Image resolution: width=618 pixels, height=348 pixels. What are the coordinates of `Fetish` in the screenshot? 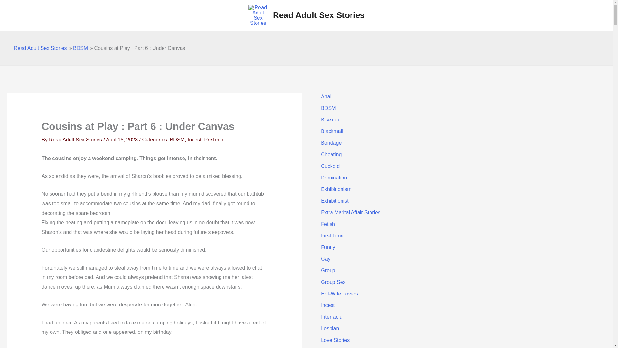 It's located at (328, 224).